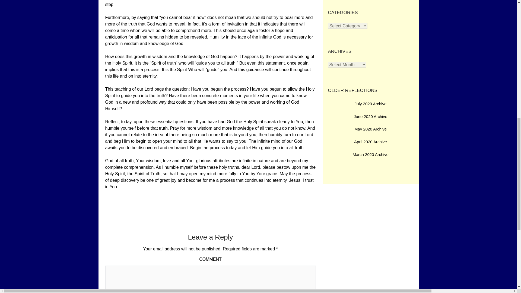  What do you see at coordinates (370, 116) in the screenshot?
I see `June 2020 Archive` at bounding box center [370, 116].